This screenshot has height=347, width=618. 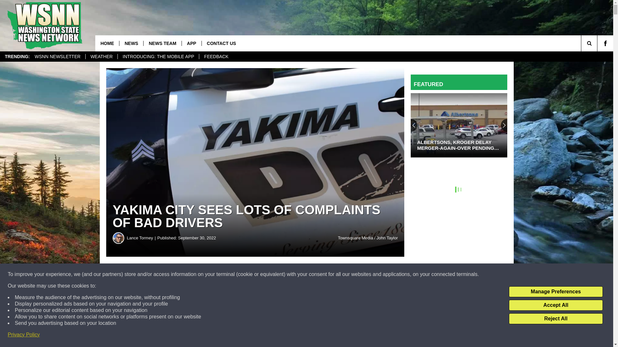 What do you see at coordinates (216, 57) in the screenshot?
I see `FEEDBACK` at bounding box center [216, 57].